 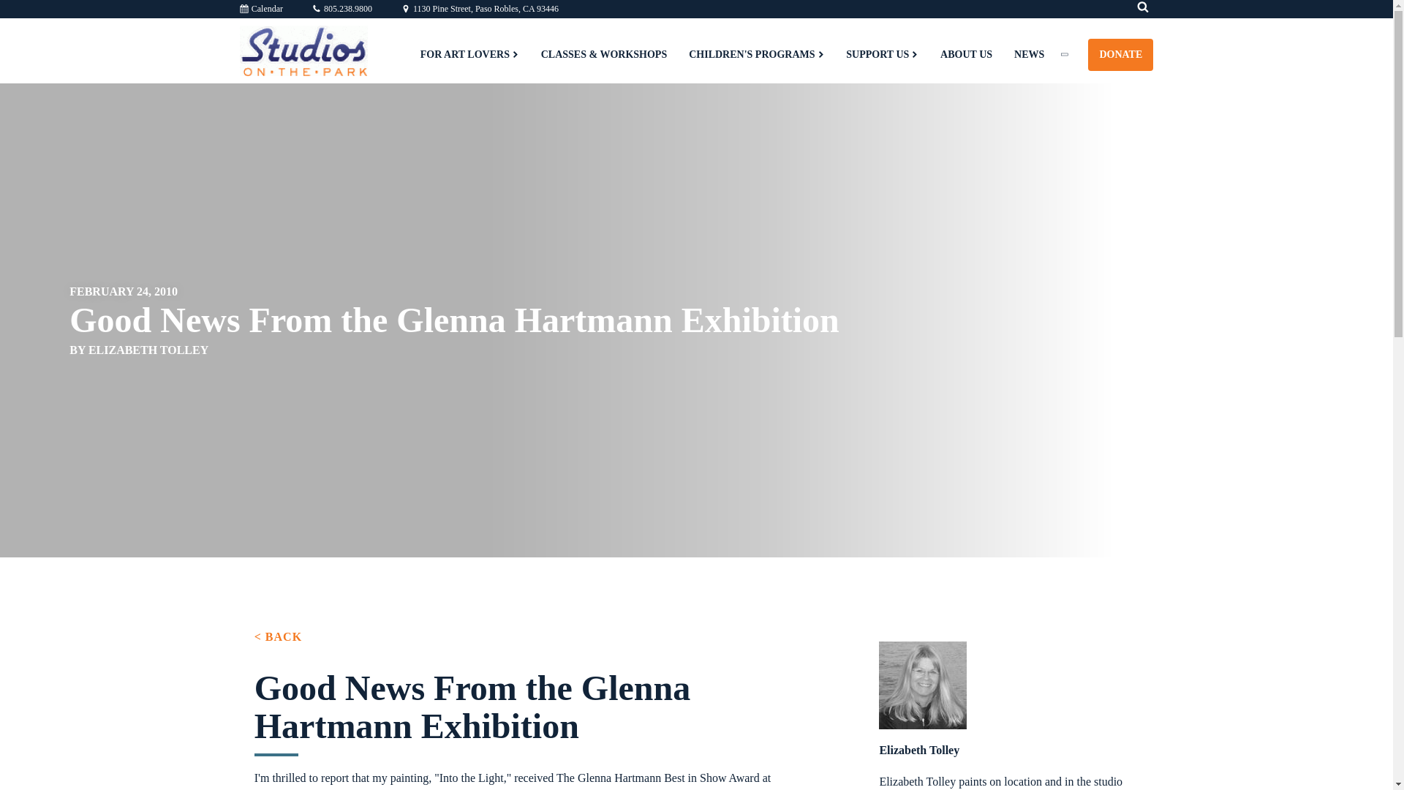 I want to click on MORE, so click(x=1072, y=54).